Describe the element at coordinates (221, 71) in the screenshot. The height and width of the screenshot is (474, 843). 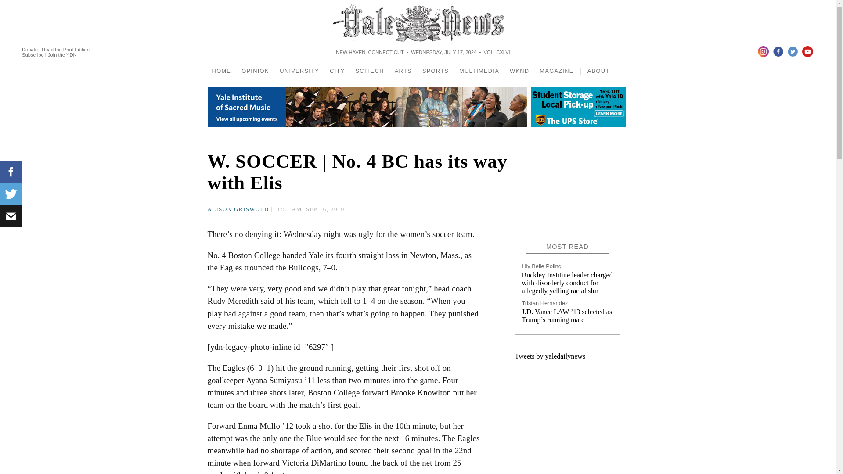
I see `HOME` at that location.